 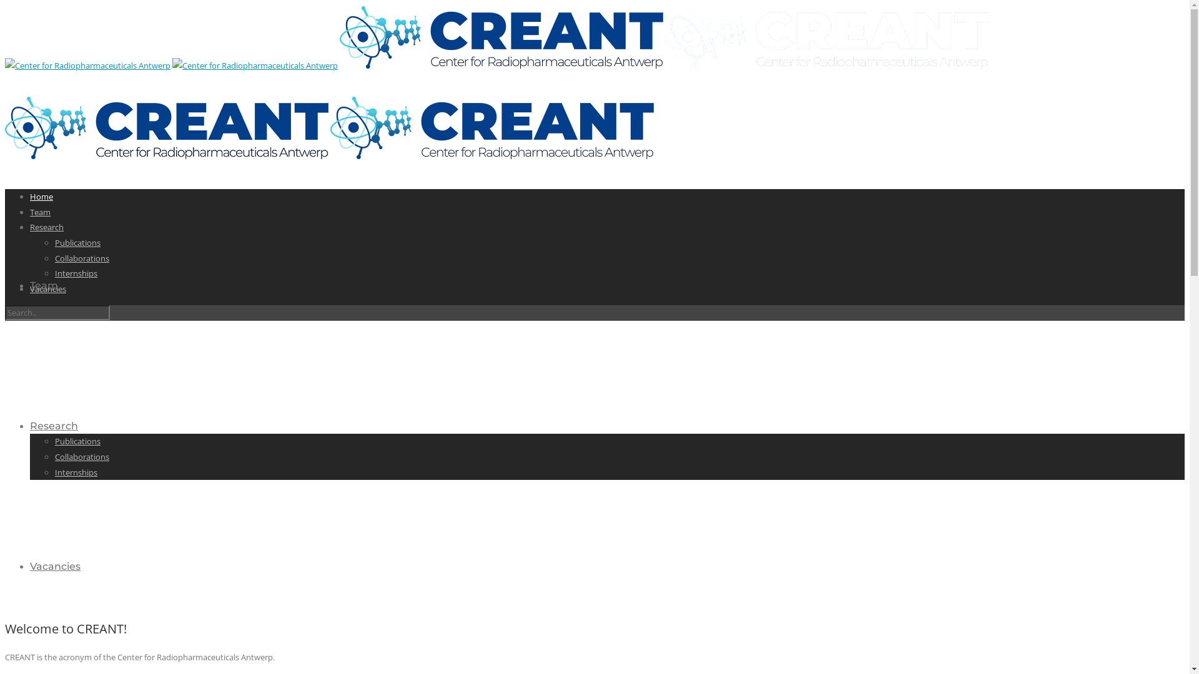 What do you see at coordinates (82, 457) in the screenshot?
I see `Collaborations` at bounding box center [82, 457].